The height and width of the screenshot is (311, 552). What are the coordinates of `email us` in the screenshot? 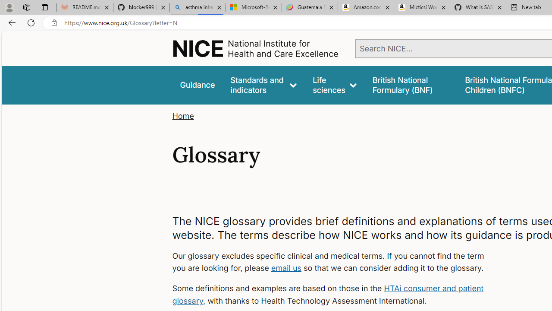 It's located at (286, 268).